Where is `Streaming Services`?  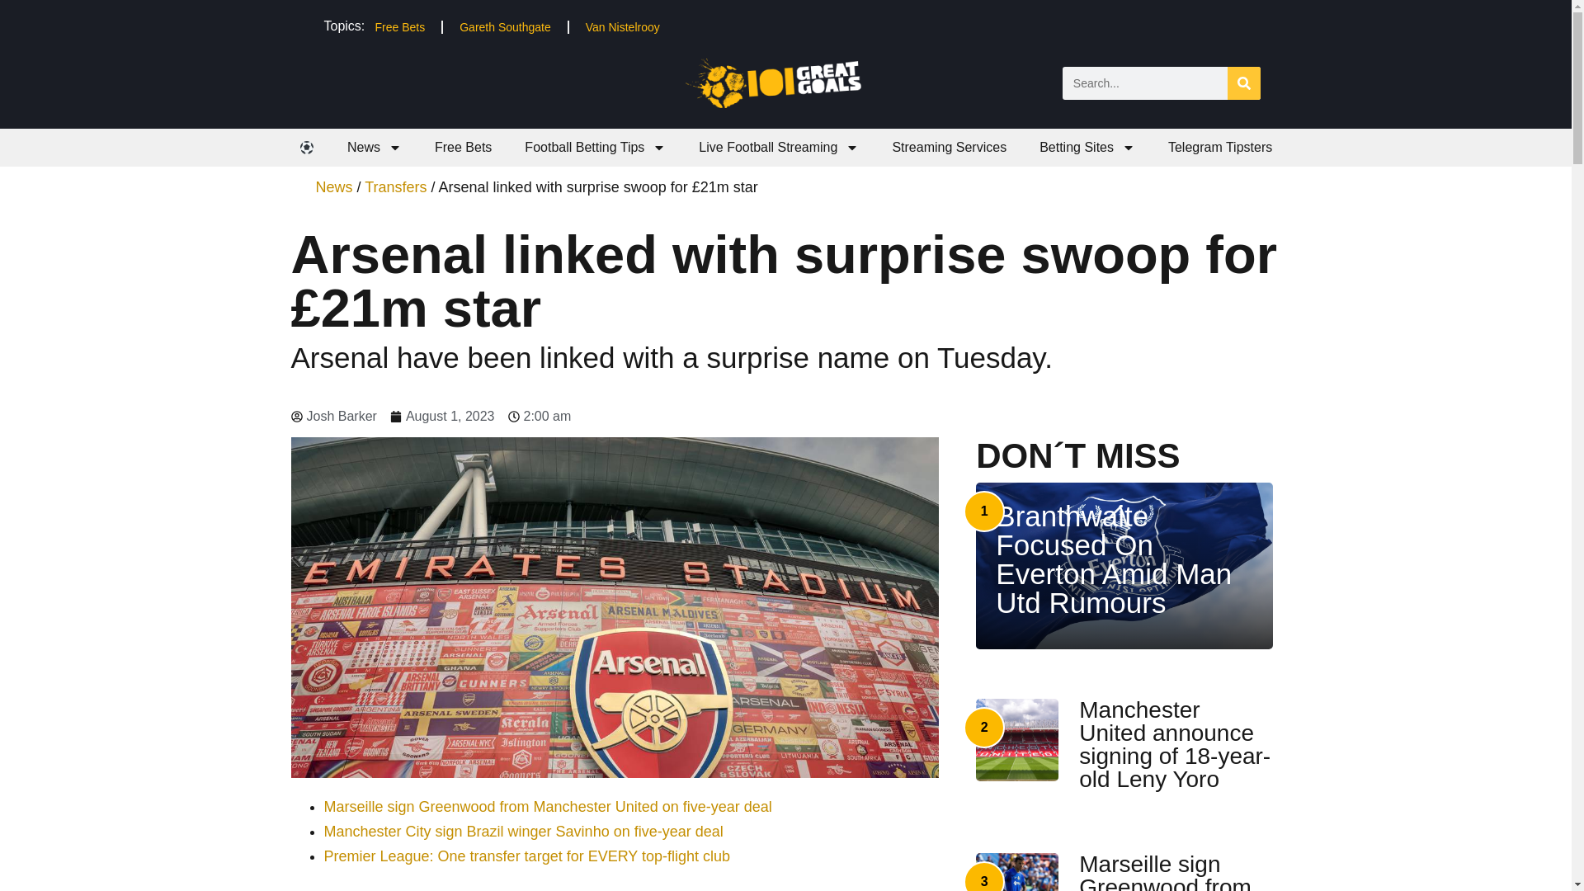
Streaming Services is located at coordinates (949, 147).